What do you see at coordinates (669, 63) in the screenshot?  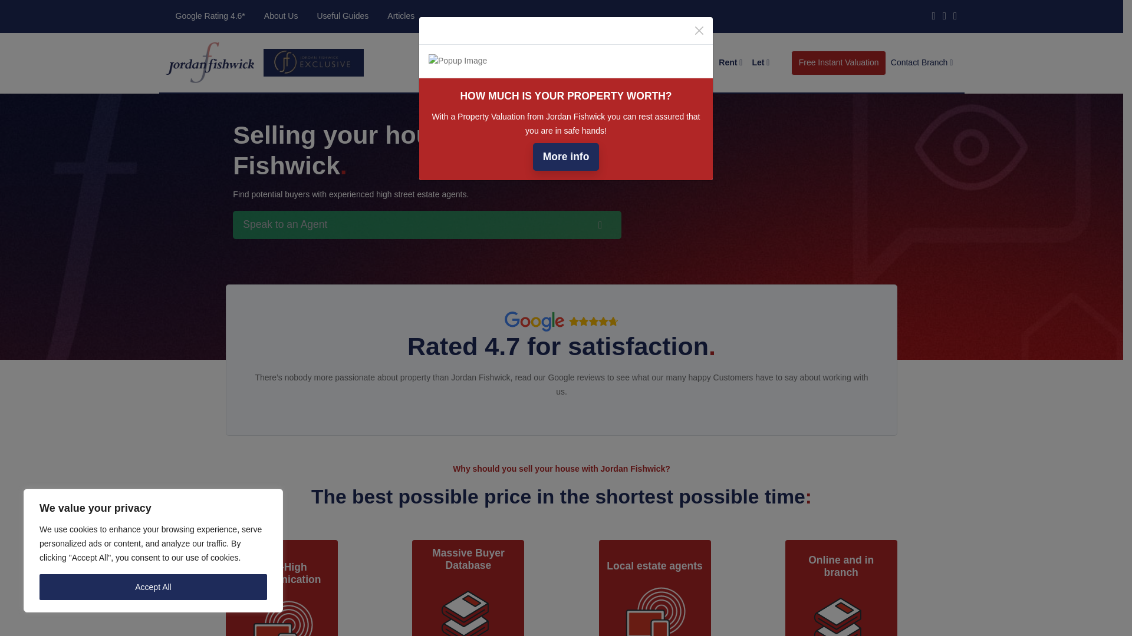 I see `Buy` at bounding box center [669, 63].